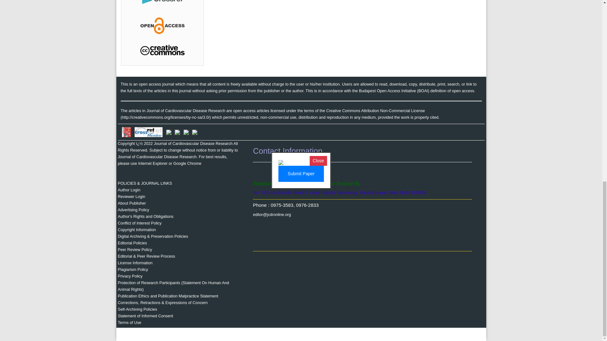 The width and height of the screenshot is (607, 341). Describe the element at coordinates (135, 250) in the screenshot. I see `Peer Review Policy` at that location.